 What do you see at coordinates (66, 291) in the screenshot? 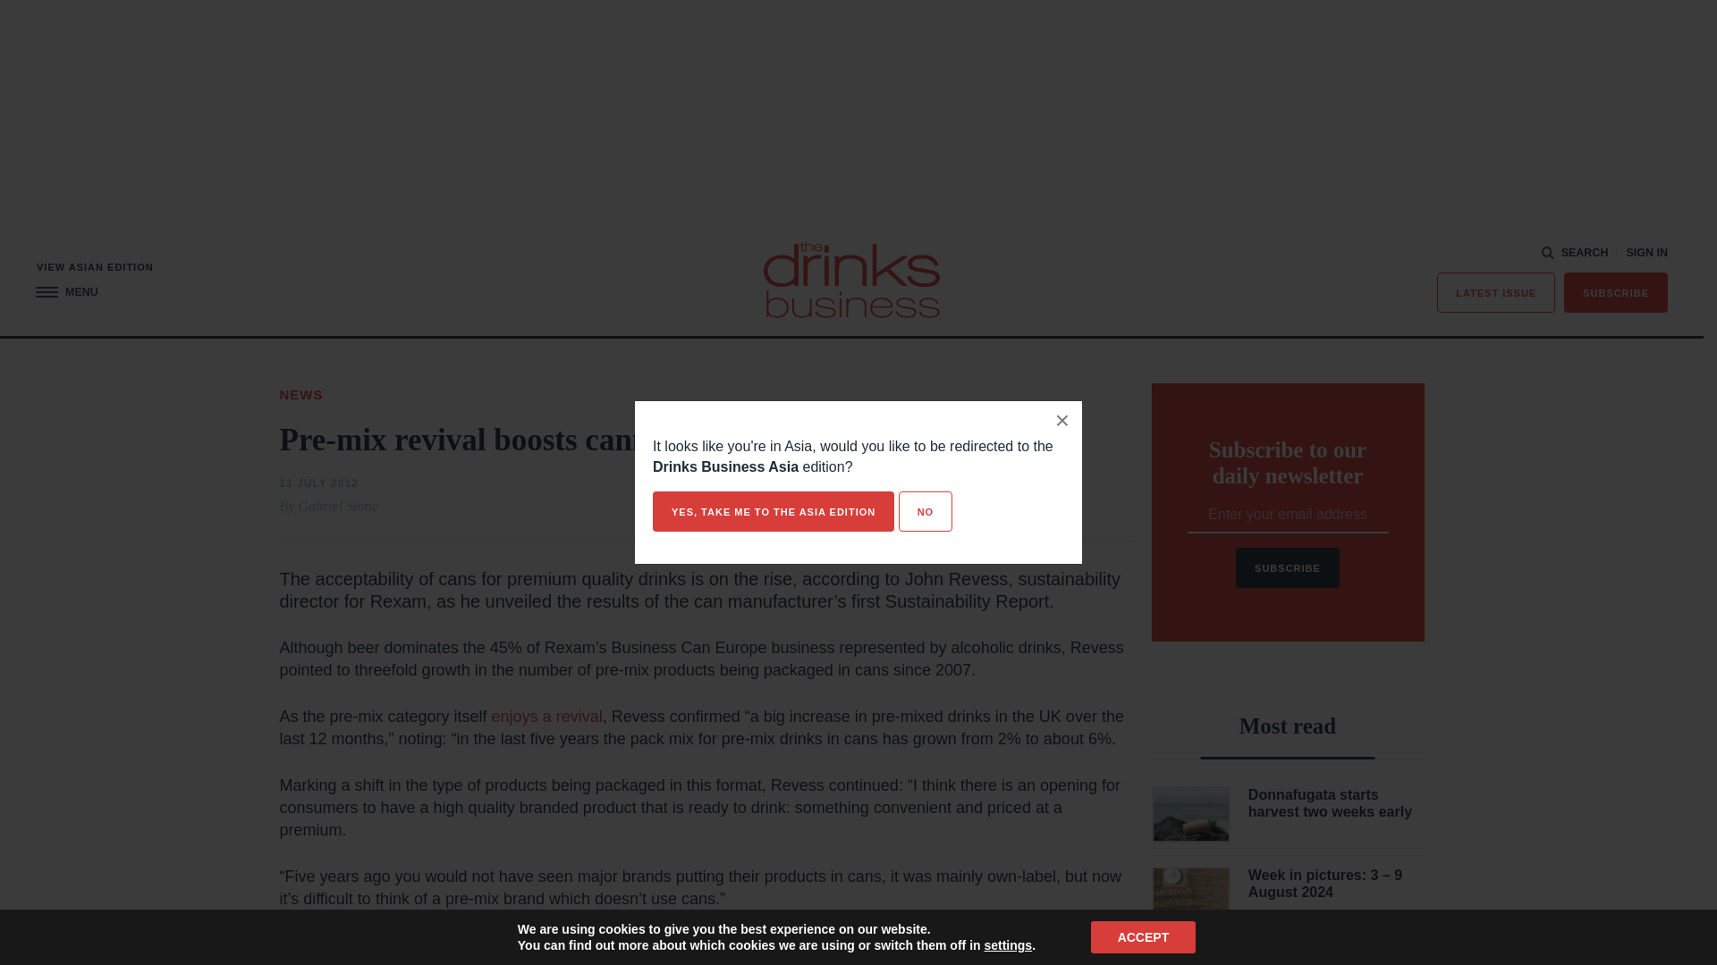
I see `MENU` at bounding box center [66, 291].